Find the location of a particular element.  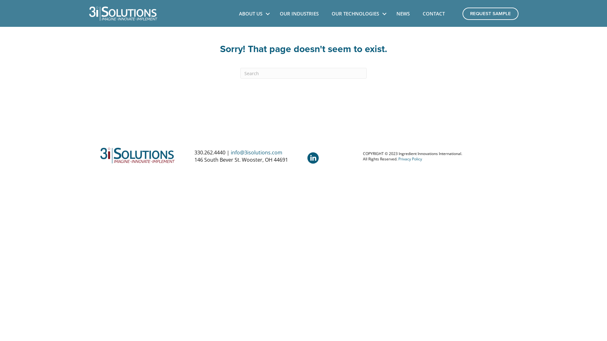

3i-logo-white is located at coordinates (123, 14).